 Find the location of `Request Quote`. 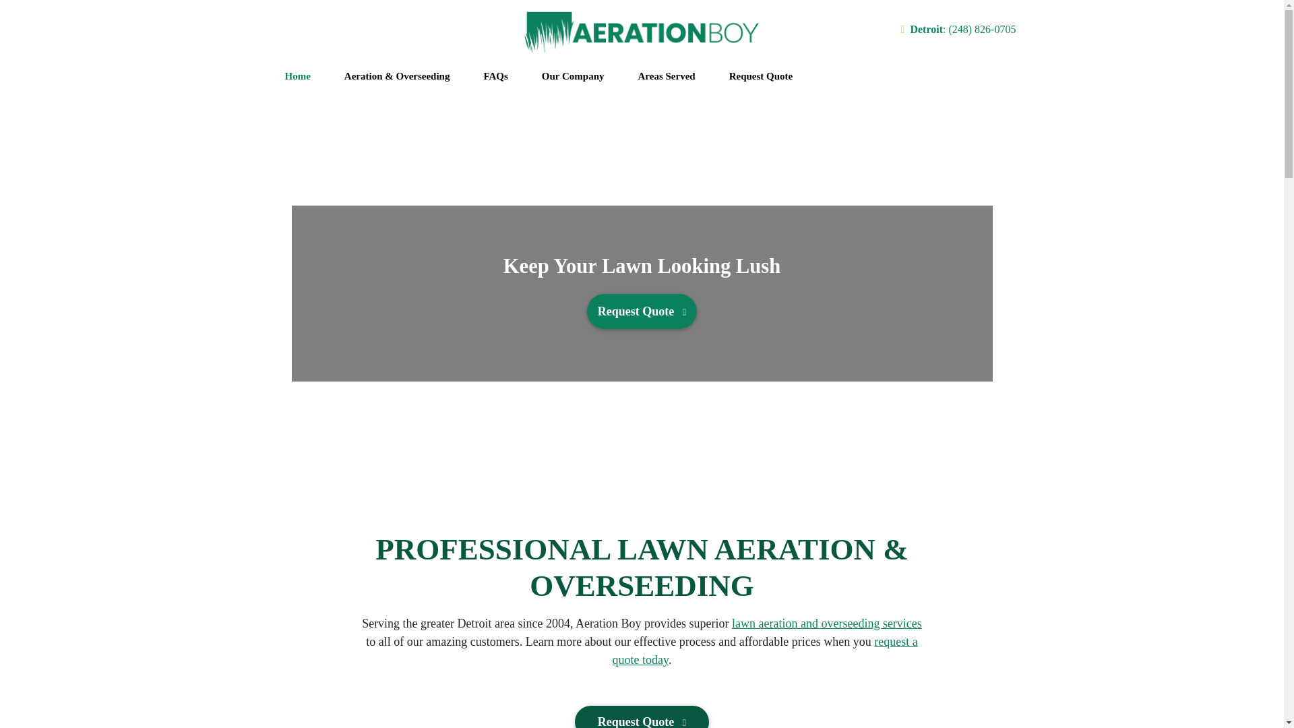

Request Quote is located at coordinates (642, 311).